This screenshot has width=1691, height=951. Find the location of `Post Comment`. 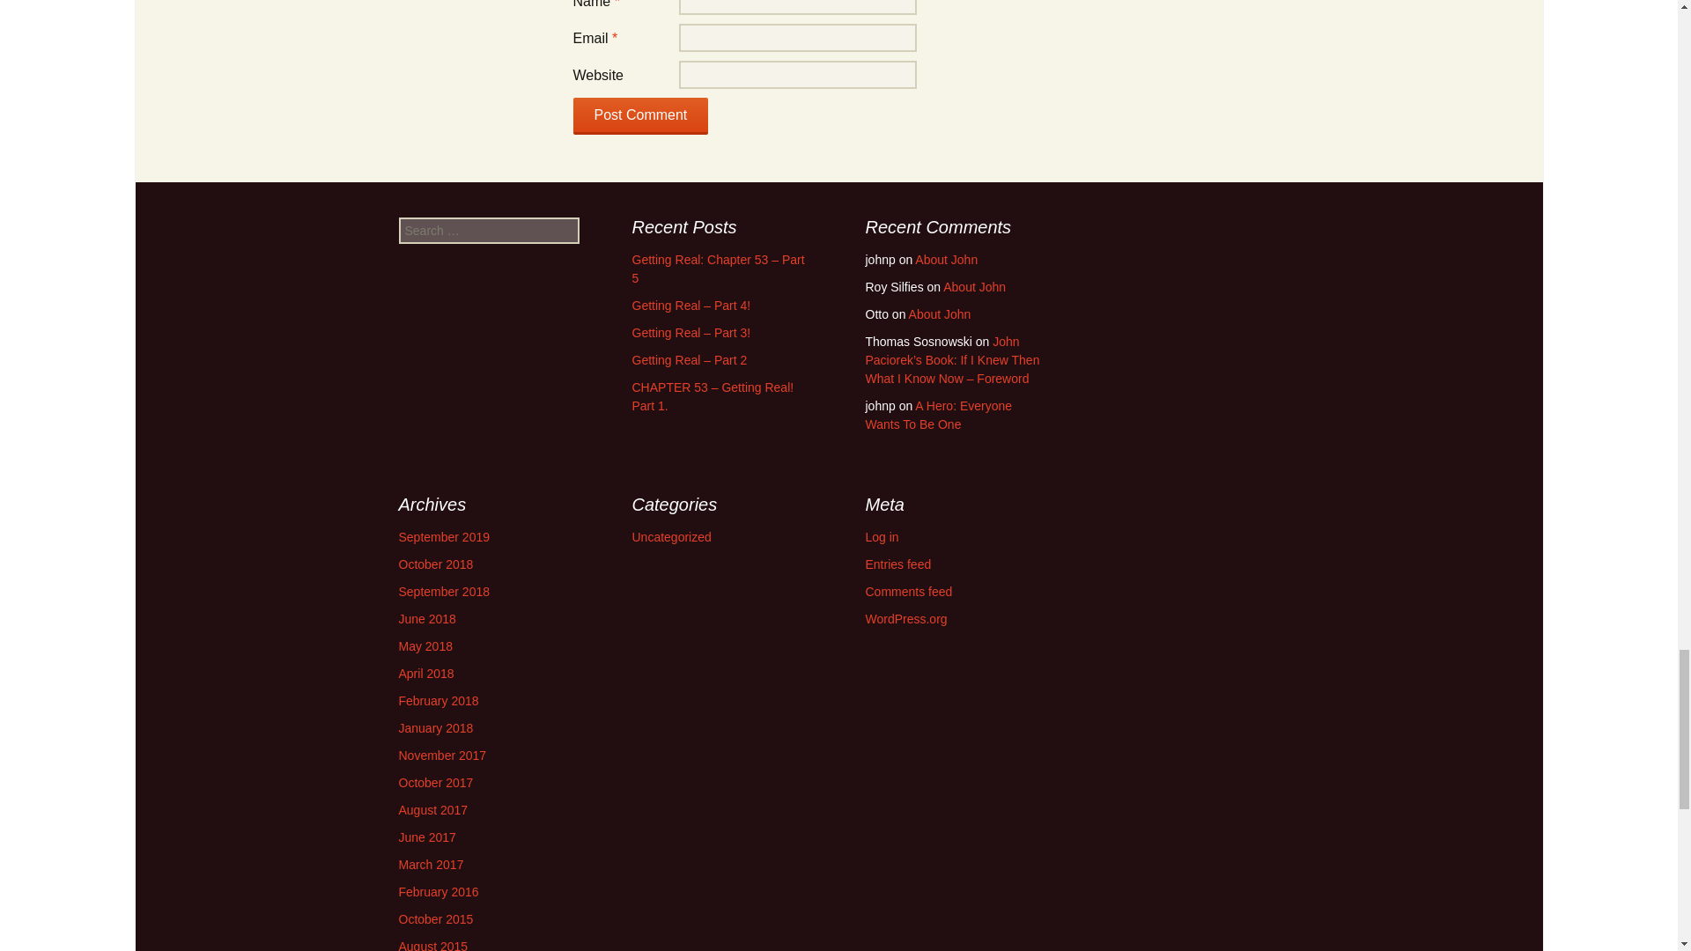

Post Comment is located at coordinates (640, 116).